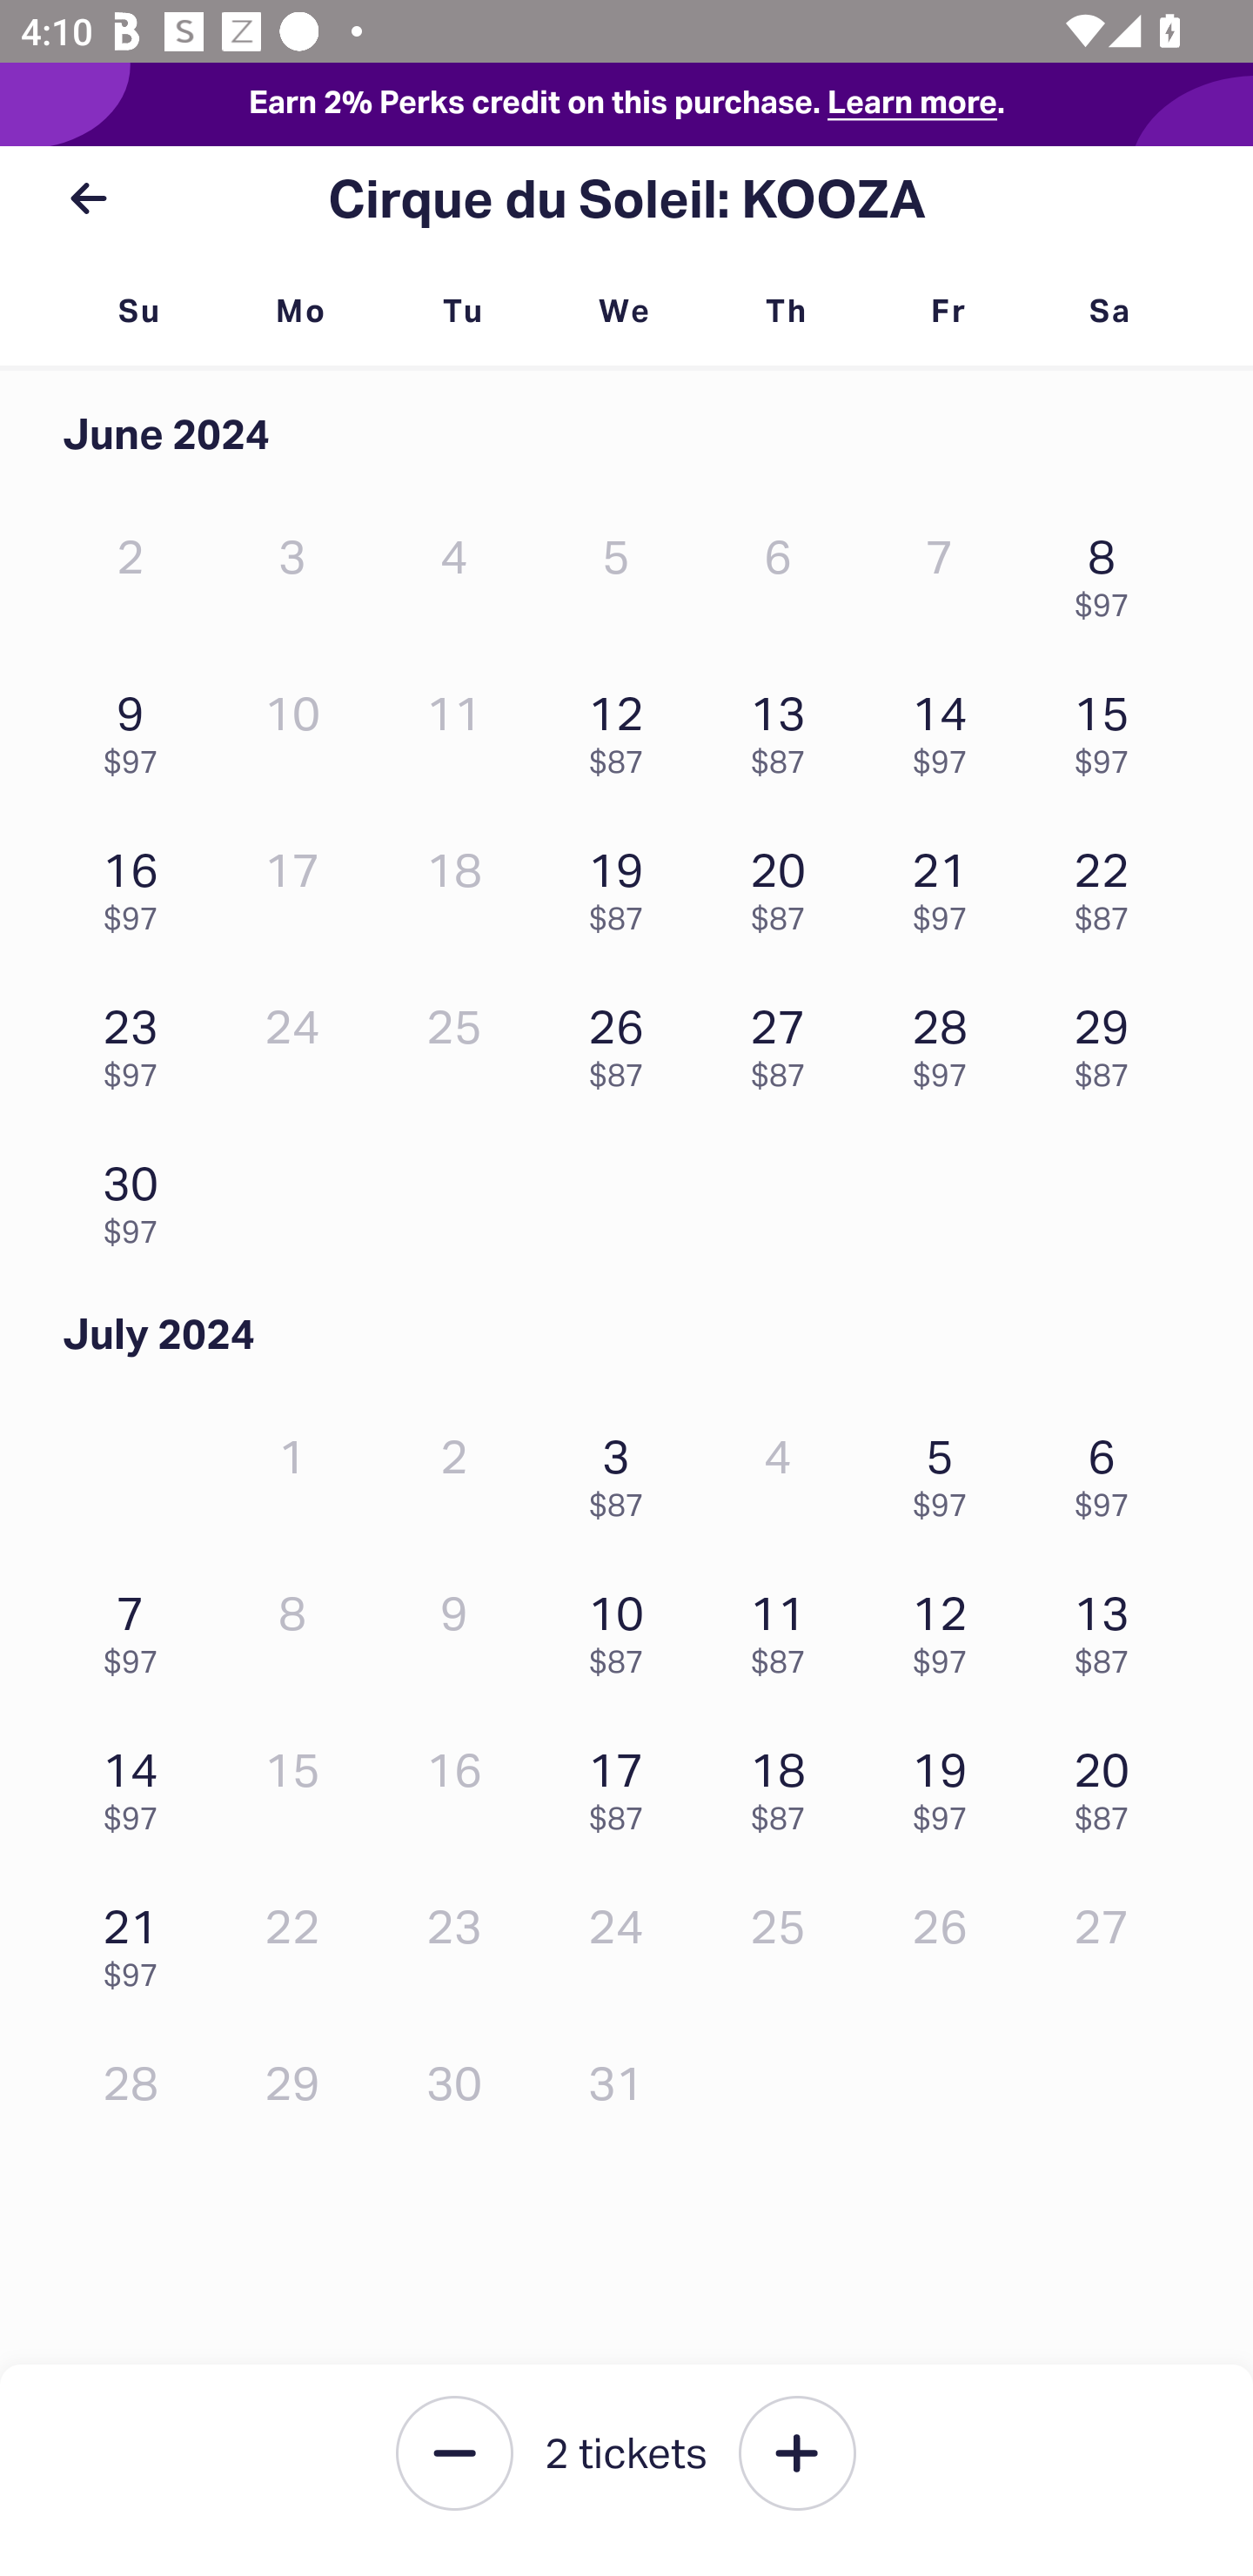 The width and height of the screenshot is (1253, 2576). Describe the element at coordinates (623, 1471) in the screenshot. I see `3 $87` at that location.